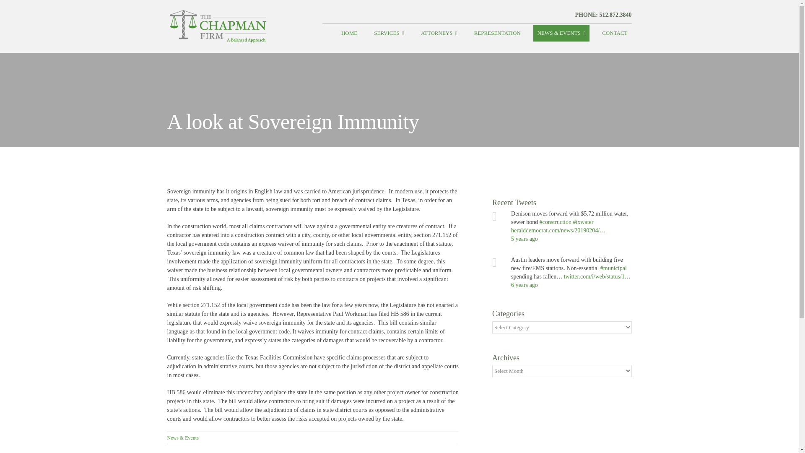 Image resolution: width=805 pixels, height=453 pixels. I want to click on ATTORNEYS, so click(439, 33).